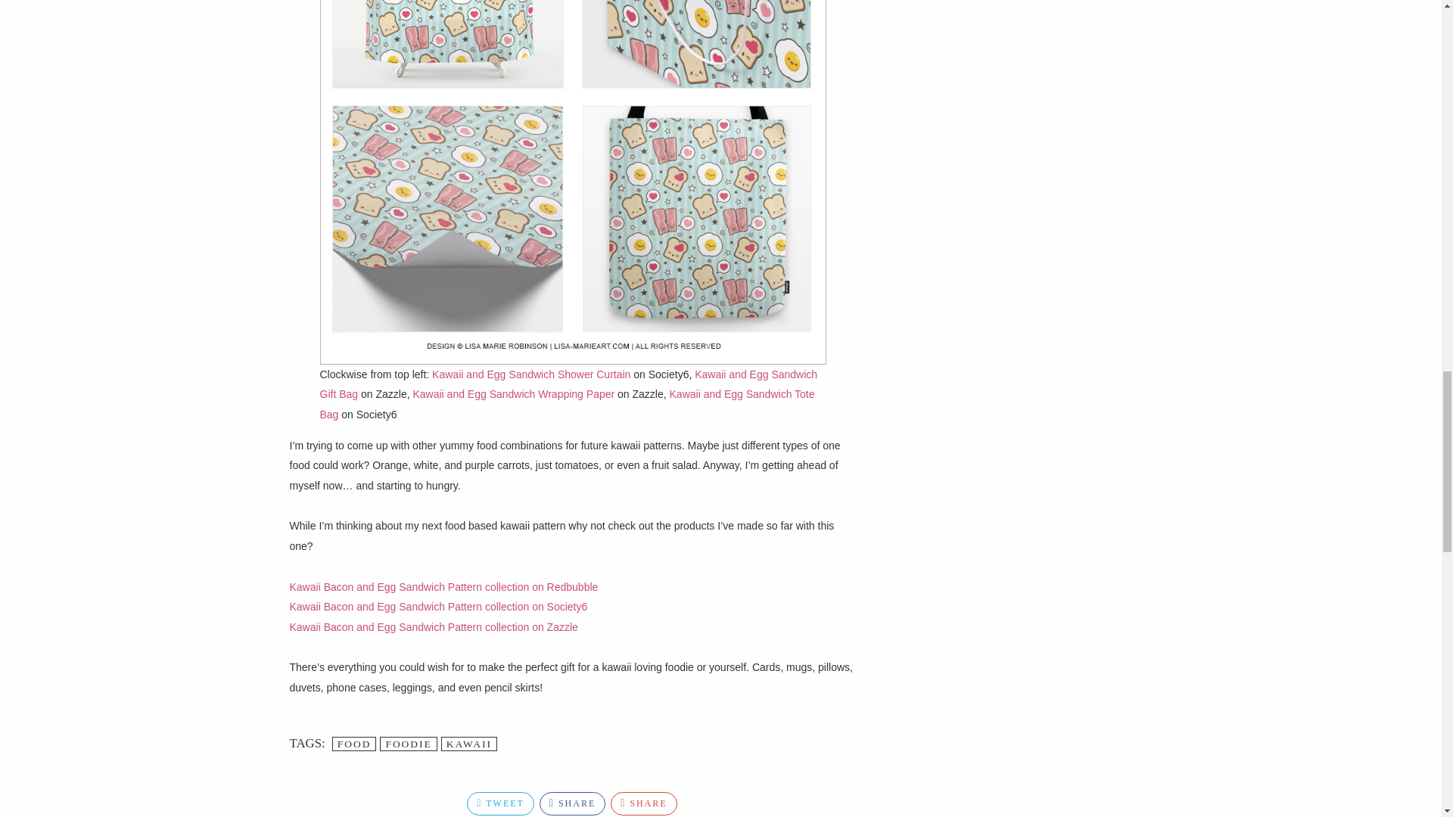  Describe the element at coordinates (566, 404) in the screenshot. I see `Kawaii and Egg Sandwich Tote Bag` at that location.